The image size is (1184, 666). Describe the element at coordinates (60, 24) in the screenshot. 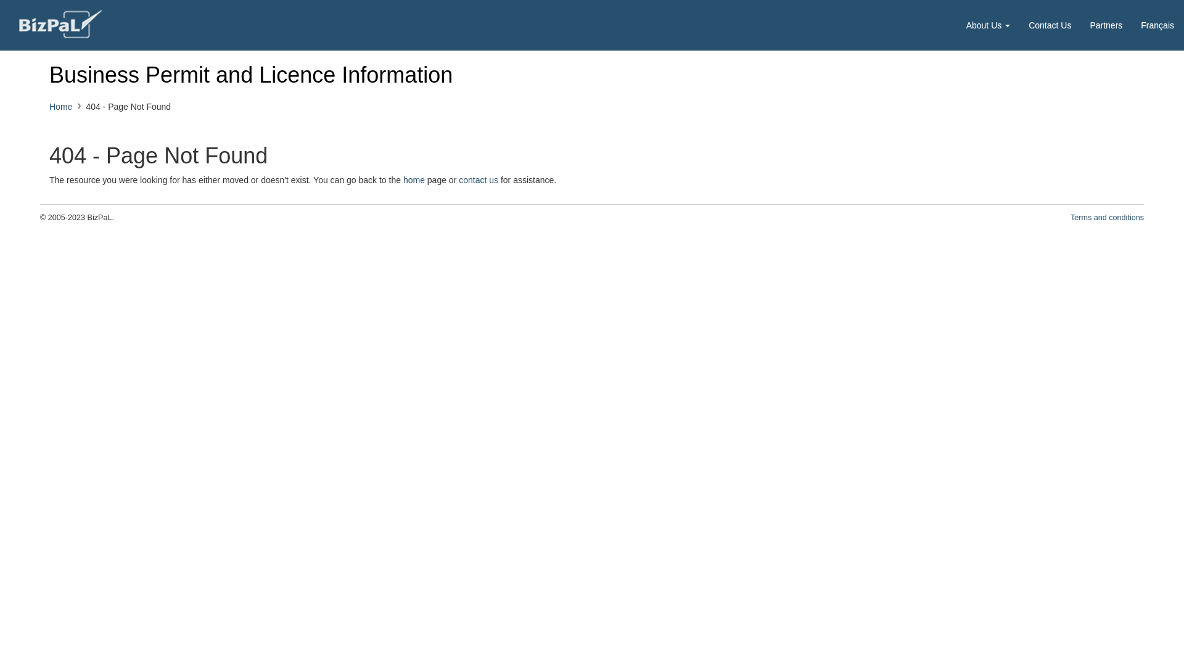

I see `BizPaL` at that location.